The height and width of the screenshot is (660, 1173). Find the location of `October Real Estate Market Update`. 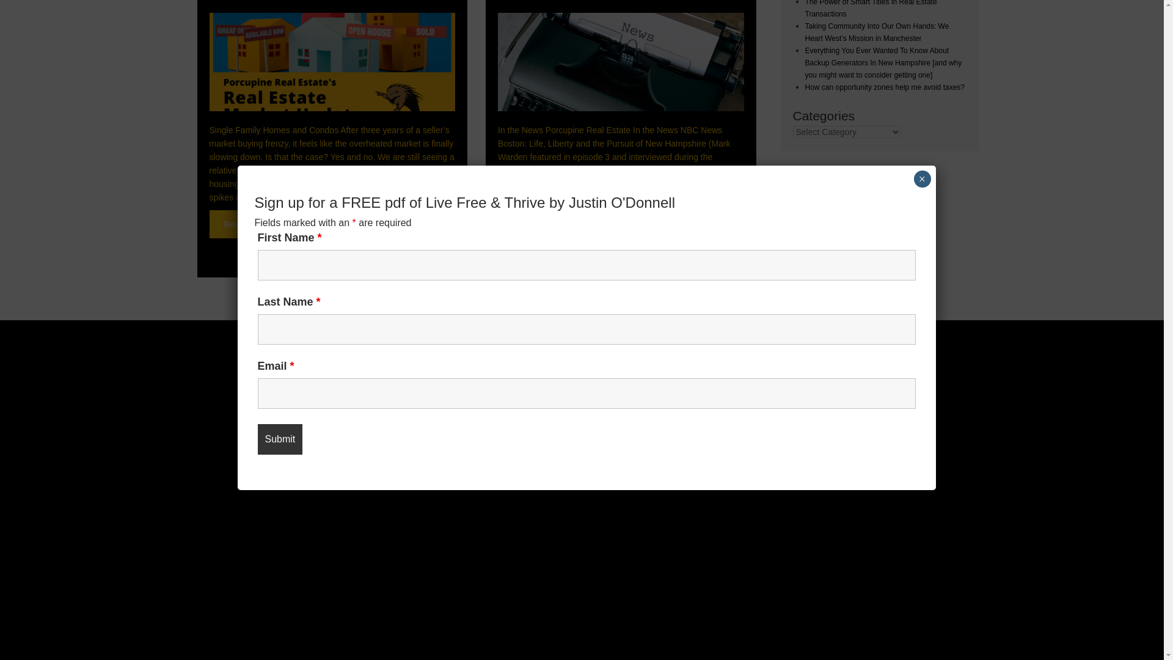

October Real Estate Market Update is located at coordinates (244, 224).